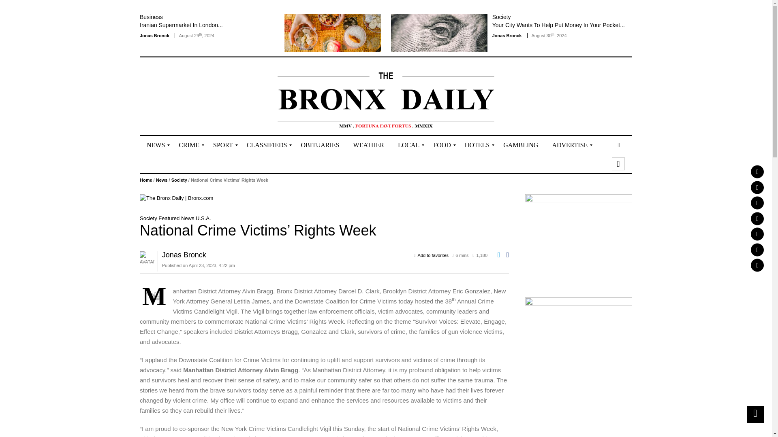 This screenshot has height=437, width=778. I want to click on Society, so click(502, 17).